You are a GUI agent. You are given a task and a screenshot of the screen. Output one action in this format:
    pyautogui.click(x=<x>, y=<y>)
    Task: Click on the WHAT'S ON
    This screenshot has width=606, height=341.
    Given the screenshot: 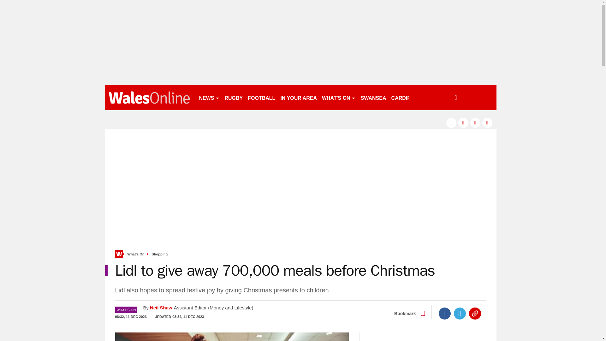 What is the action you would take?
    pyautogui.click(x=338, y=97)
    